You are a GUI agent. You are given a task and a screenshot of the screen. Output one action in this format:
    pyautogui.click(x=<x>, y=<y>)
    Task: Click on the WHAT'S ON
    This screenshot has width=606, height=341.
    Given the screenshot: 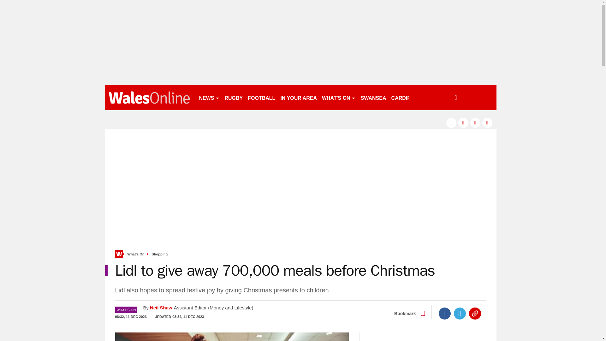 What is the action you would take?
    pyautogui.click(x=338, y=97)
    